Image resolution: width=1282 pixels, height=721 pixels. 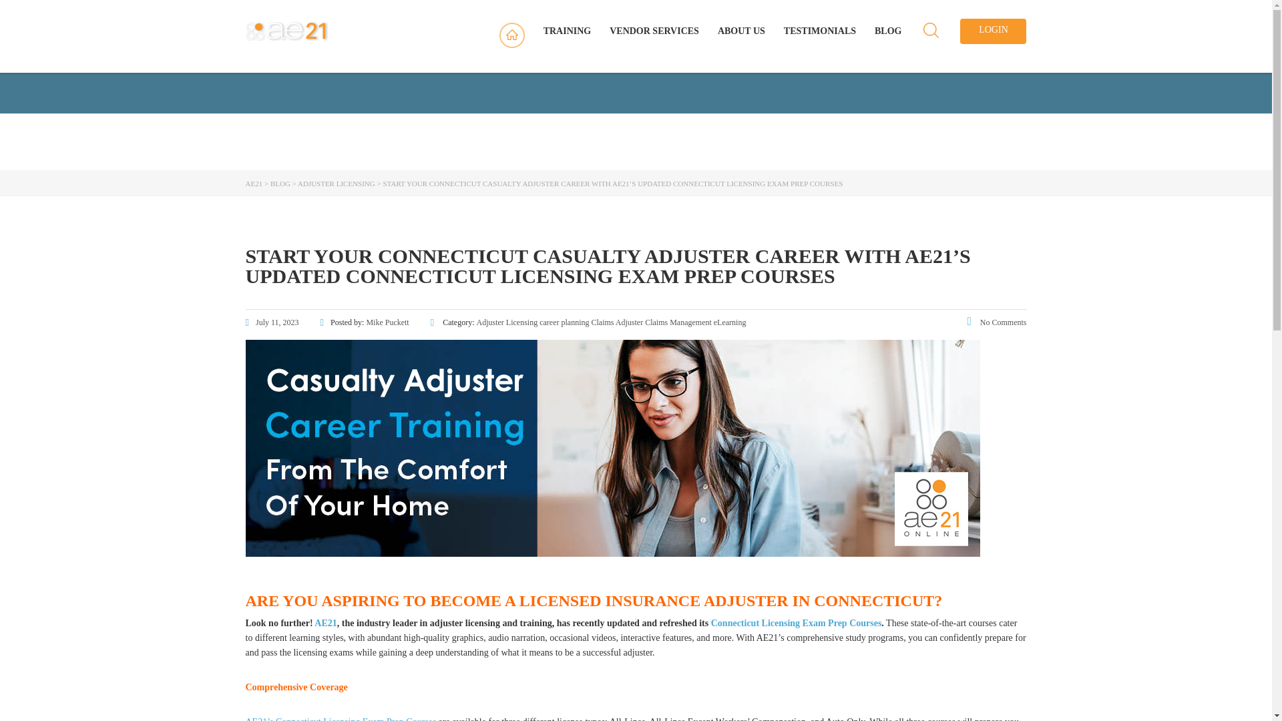 What do you see at coordinates (887, 31) in the screenshot?
I see `BLOG` at bounding box center [887, 31].